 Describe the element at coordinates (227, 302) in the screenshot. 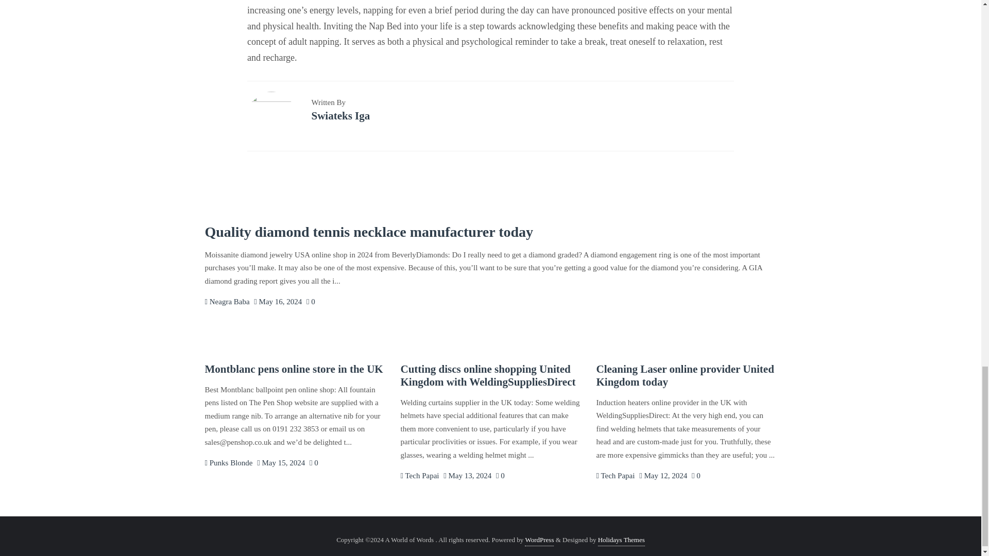

I see `Neagra Baba` at that location.